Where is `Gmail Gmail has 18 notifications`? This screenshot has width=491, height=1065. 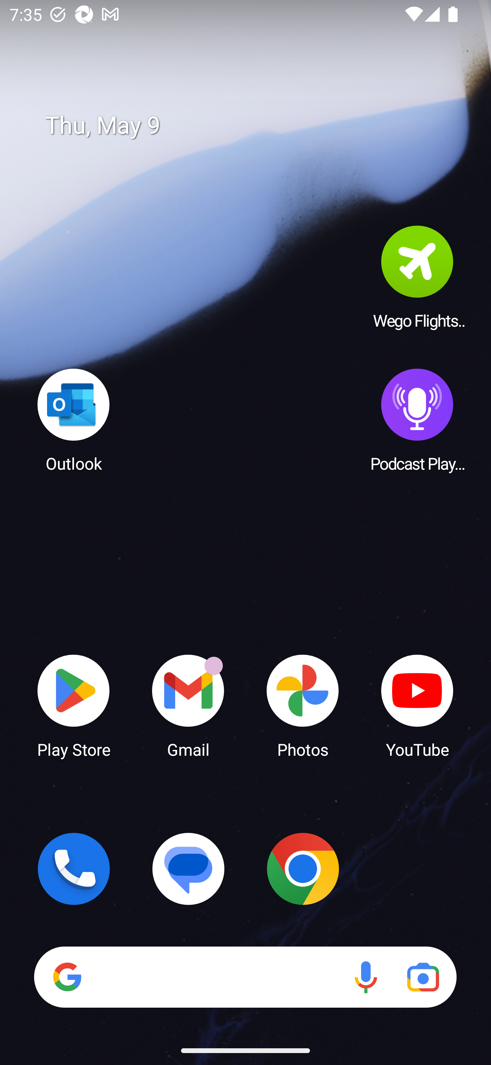
Gmail Gmail has 18 notifications is located at coordinates (188, 705).